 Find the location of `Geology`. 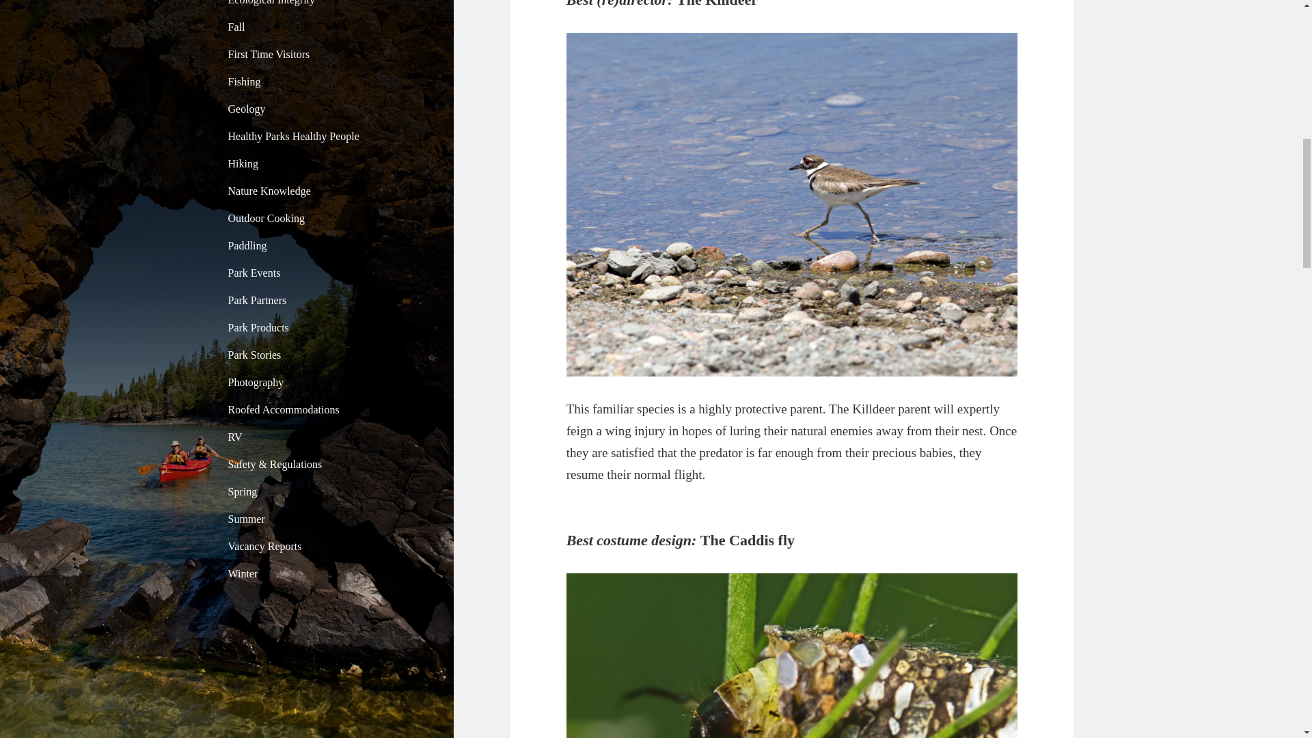

Geology is located at coordinates (247, 109).